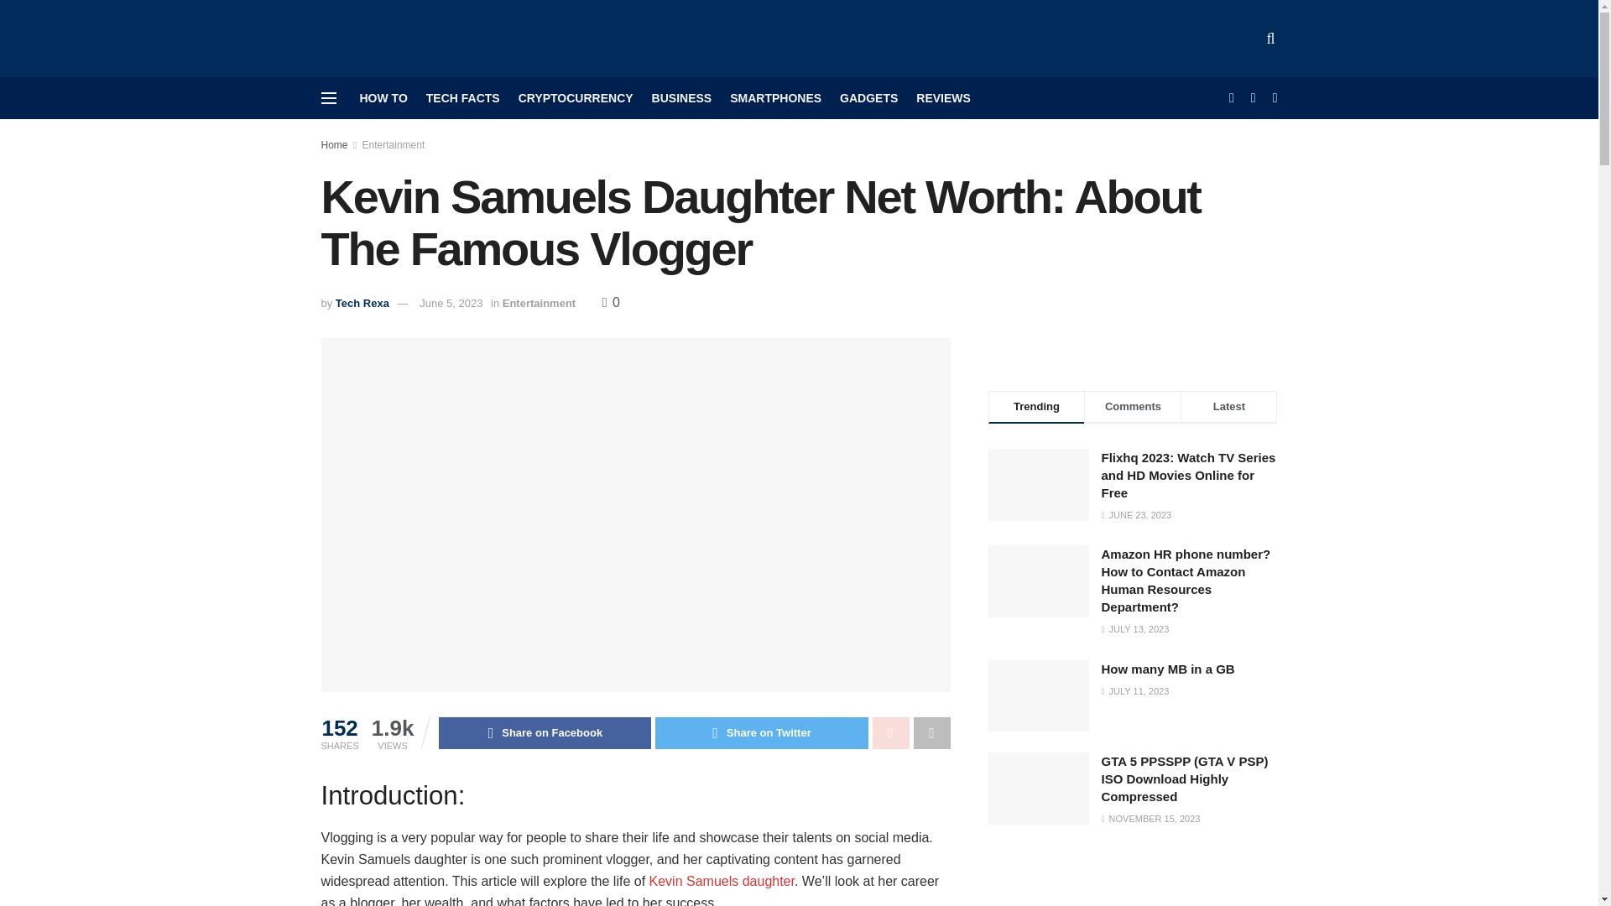 This screenshot has width=1611, height=906. What do you see at coordinates (762, 733) in the screenshot?
I see `Share on Twitter` at bounding box center [762, 733].